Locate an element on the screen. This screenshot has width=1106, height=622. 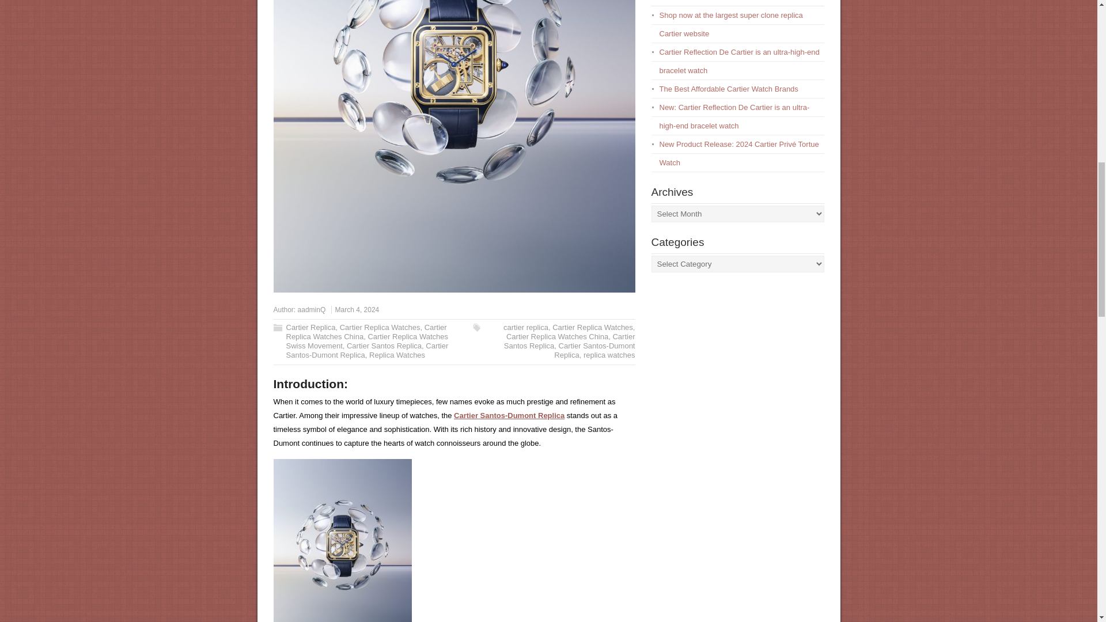
Cartier Santos Replica is located at coordinates (569, 341).